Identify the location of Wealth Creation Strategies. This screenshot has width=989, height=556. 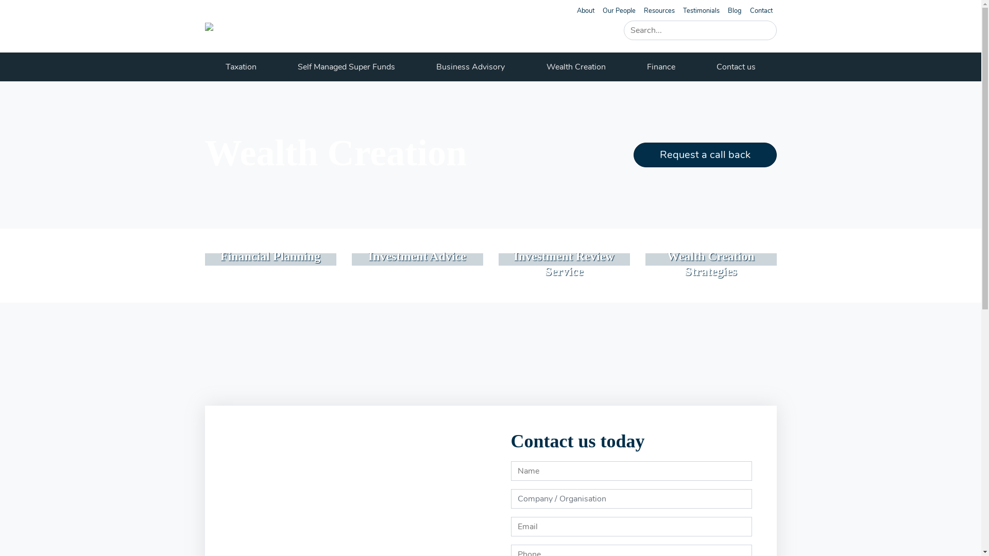
(711, 264).